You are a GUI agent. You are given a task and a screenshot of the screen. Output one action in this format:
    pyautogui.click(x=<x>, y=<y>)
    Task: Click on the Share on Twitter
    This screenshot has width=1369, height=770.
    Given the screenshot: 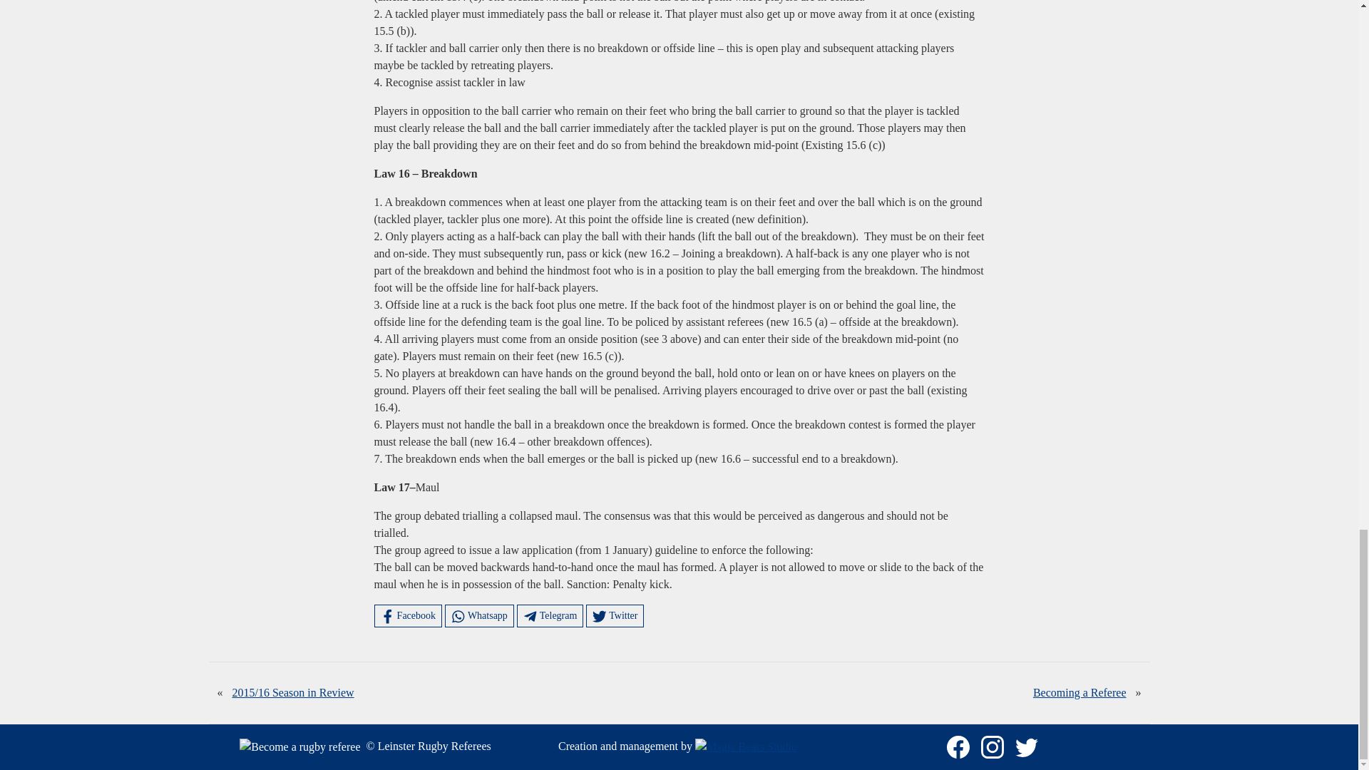 What is the action you would take?
    pyautogui.click(x=615, y=616)
    